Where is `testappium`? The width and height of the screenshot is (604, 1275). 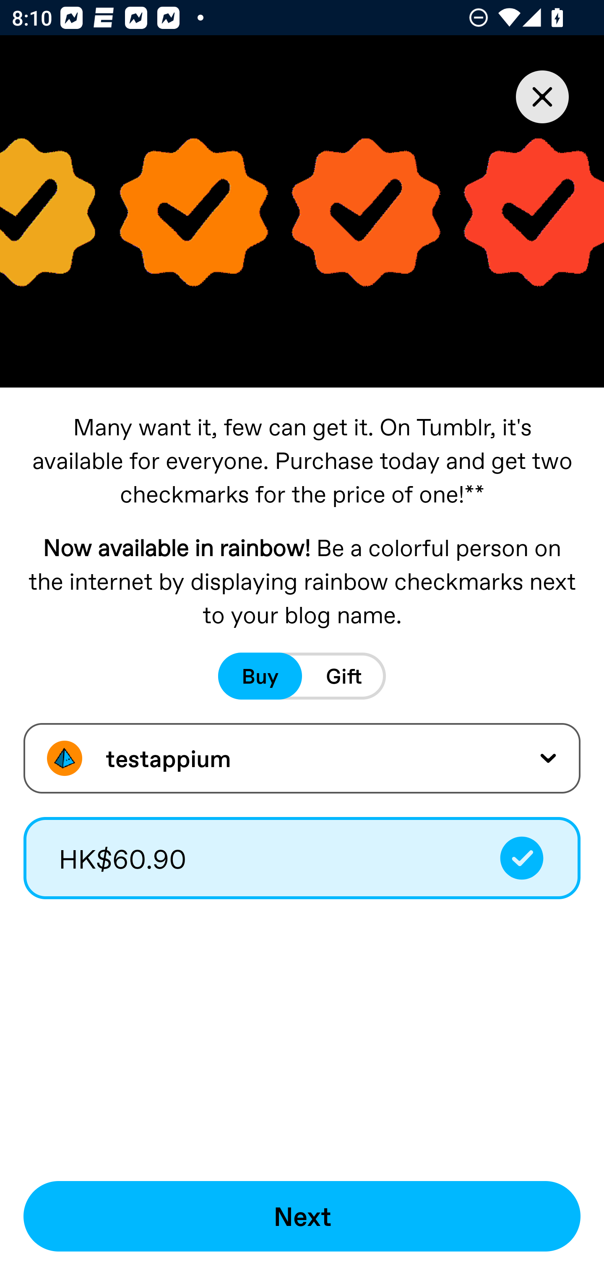 testappium is located at coordinates (302, 757).